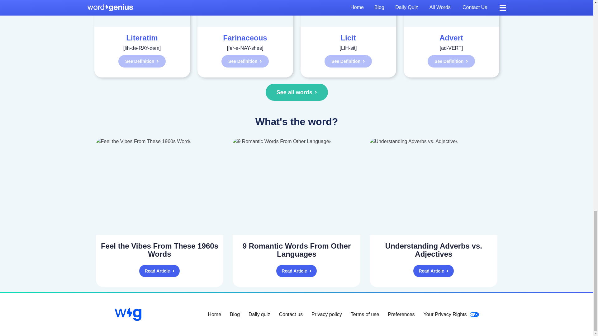 The width and height of the screenshot is (598, 336). I want to click on 9 Romantic Words From Other Languages, so click(297, 250).